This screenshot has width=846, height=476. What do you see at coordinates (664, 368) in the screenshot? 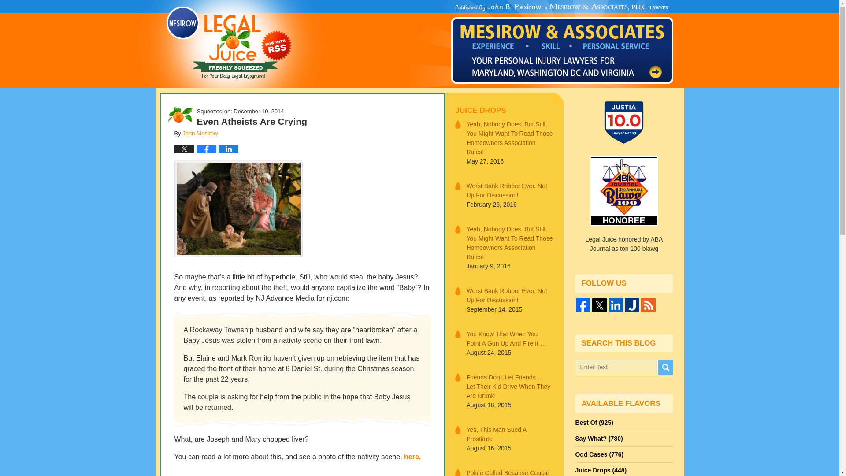
I see `SEARCH` at bounding box center [664, 368].